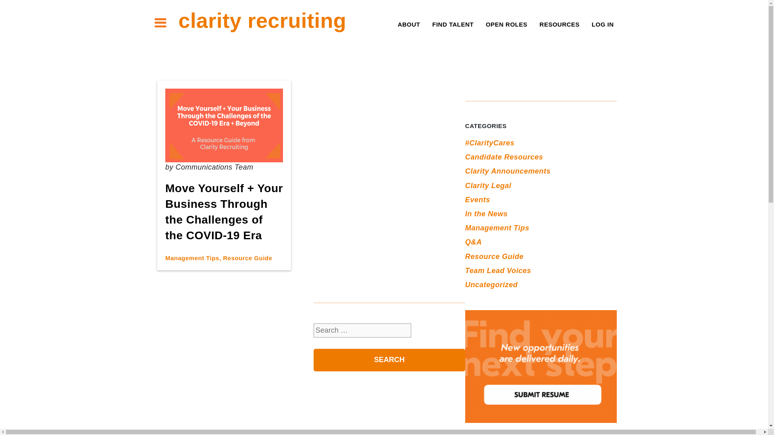 This screenshot has height=435, width=774. What do you see at coordinates (160, 23) in the screenshot?
I see `Site Menu` at bounding box center [160, 23].